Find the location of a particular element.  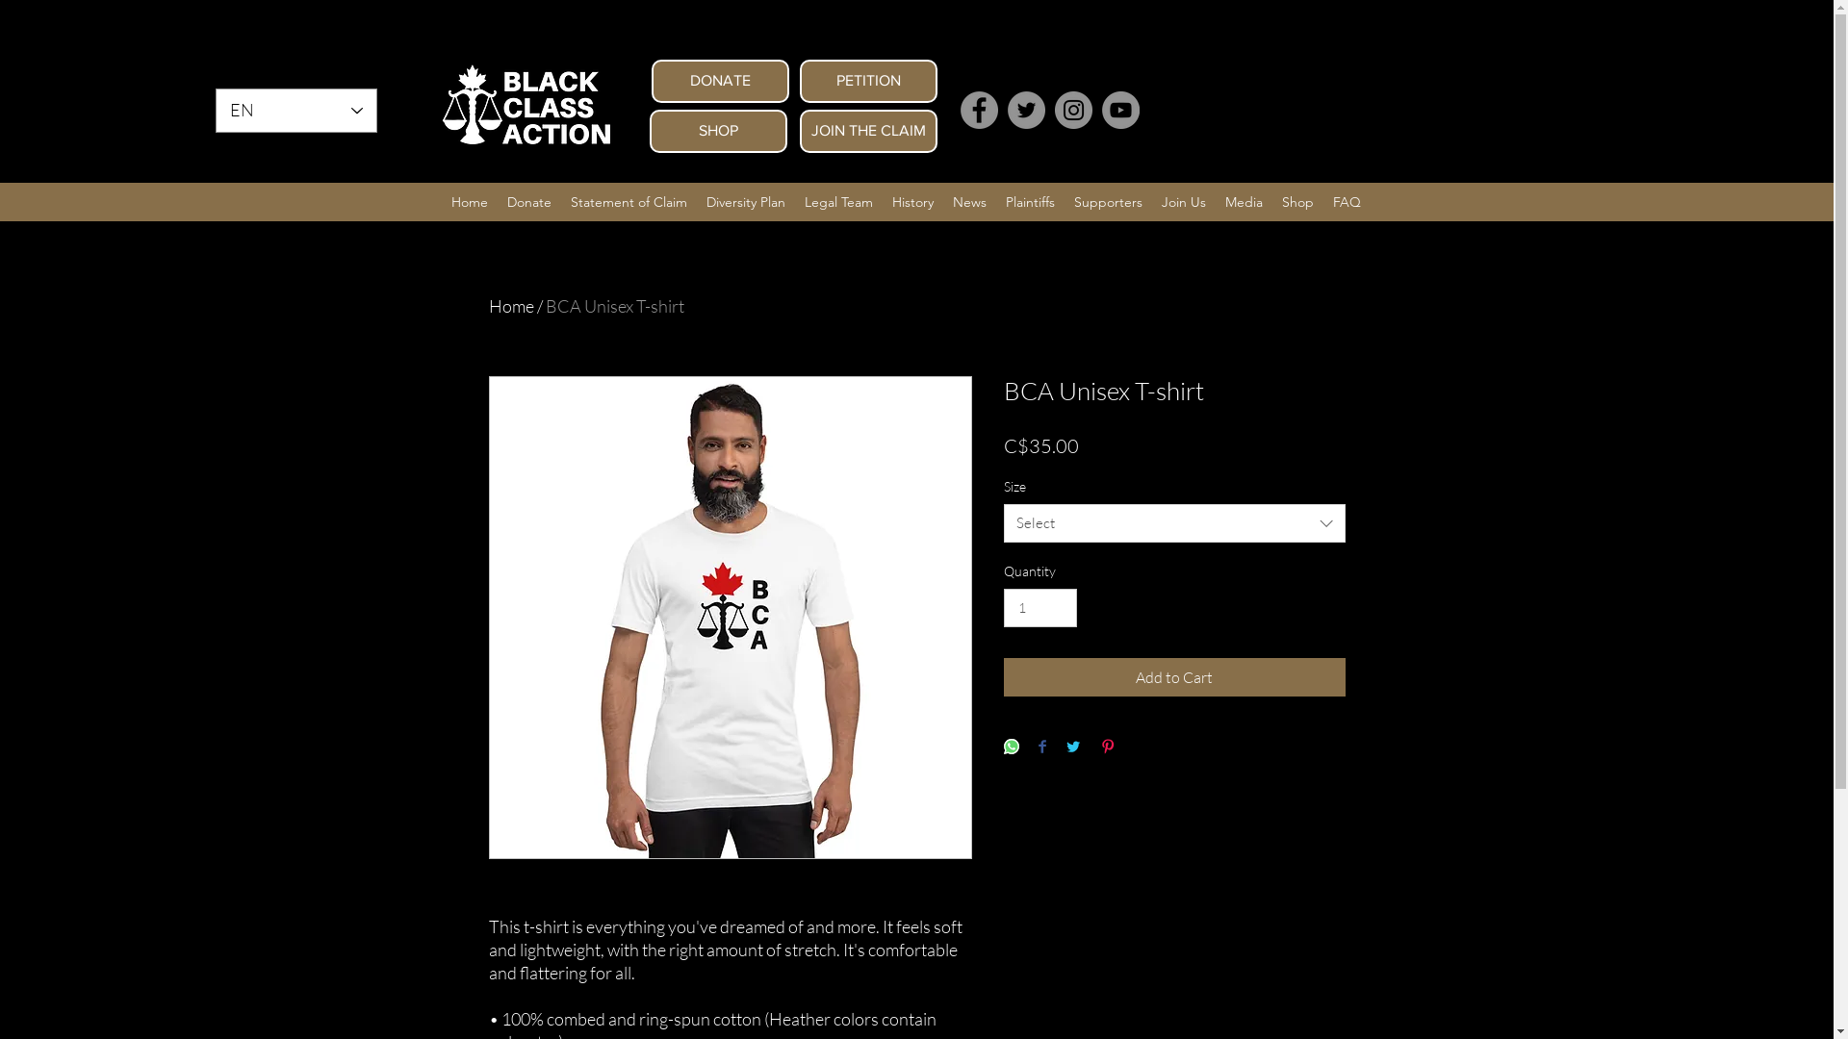

Add to Cart is located at coordinates (1174, 677).